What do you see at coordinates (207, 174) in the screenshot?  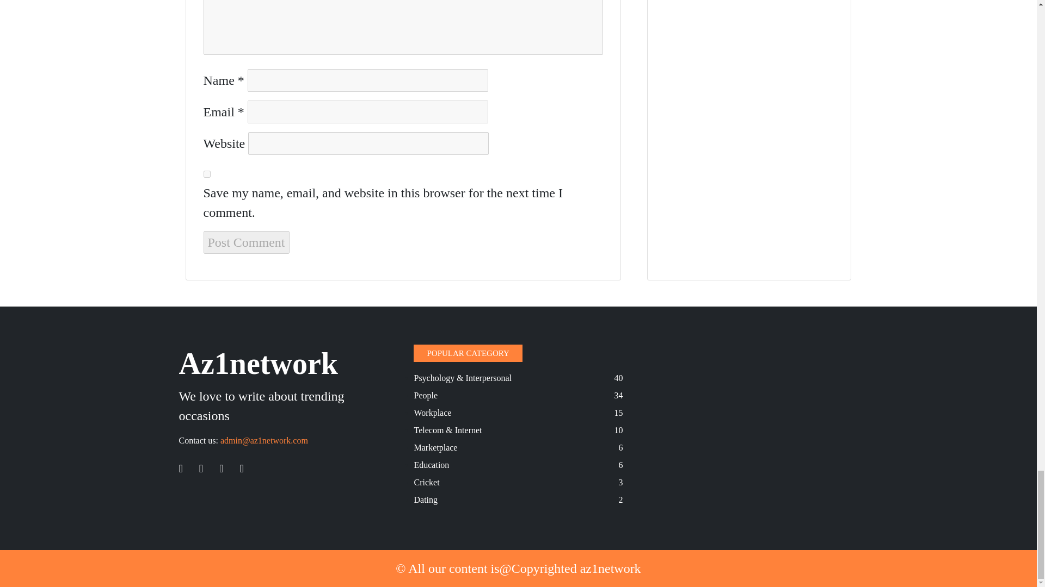 I see `yes` at bounding box center [207, 174].